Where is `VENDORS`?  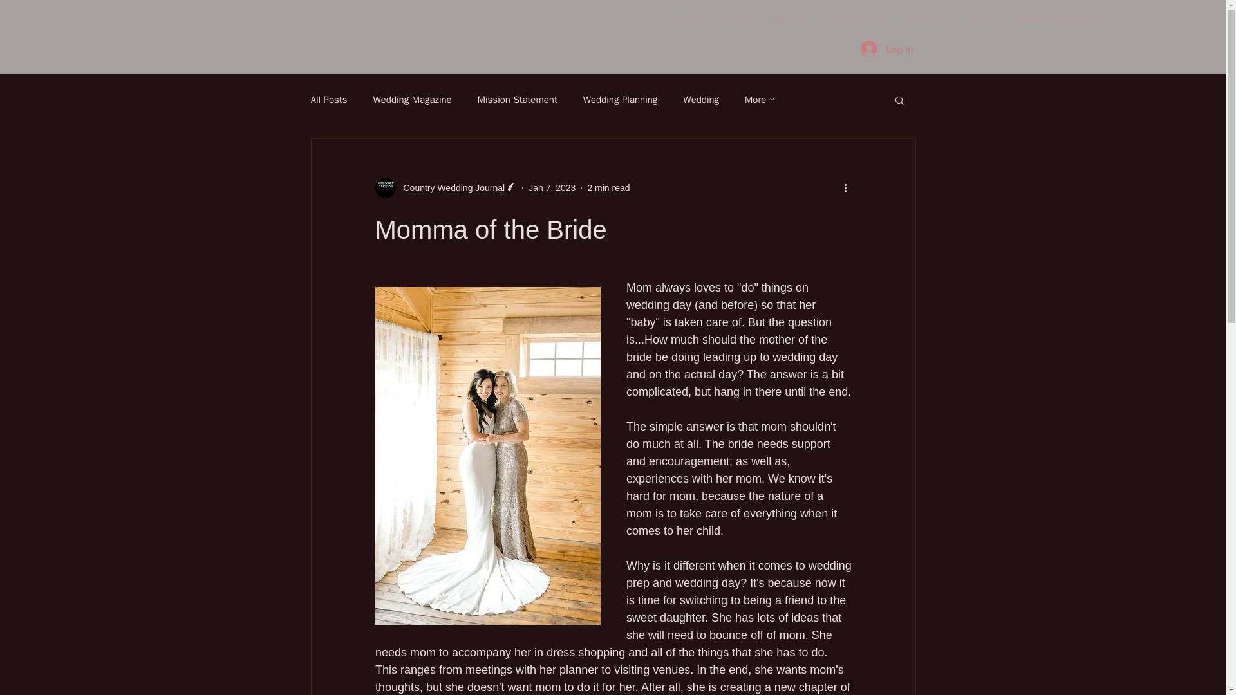
VENDORS is located at coordinates (924, 20).